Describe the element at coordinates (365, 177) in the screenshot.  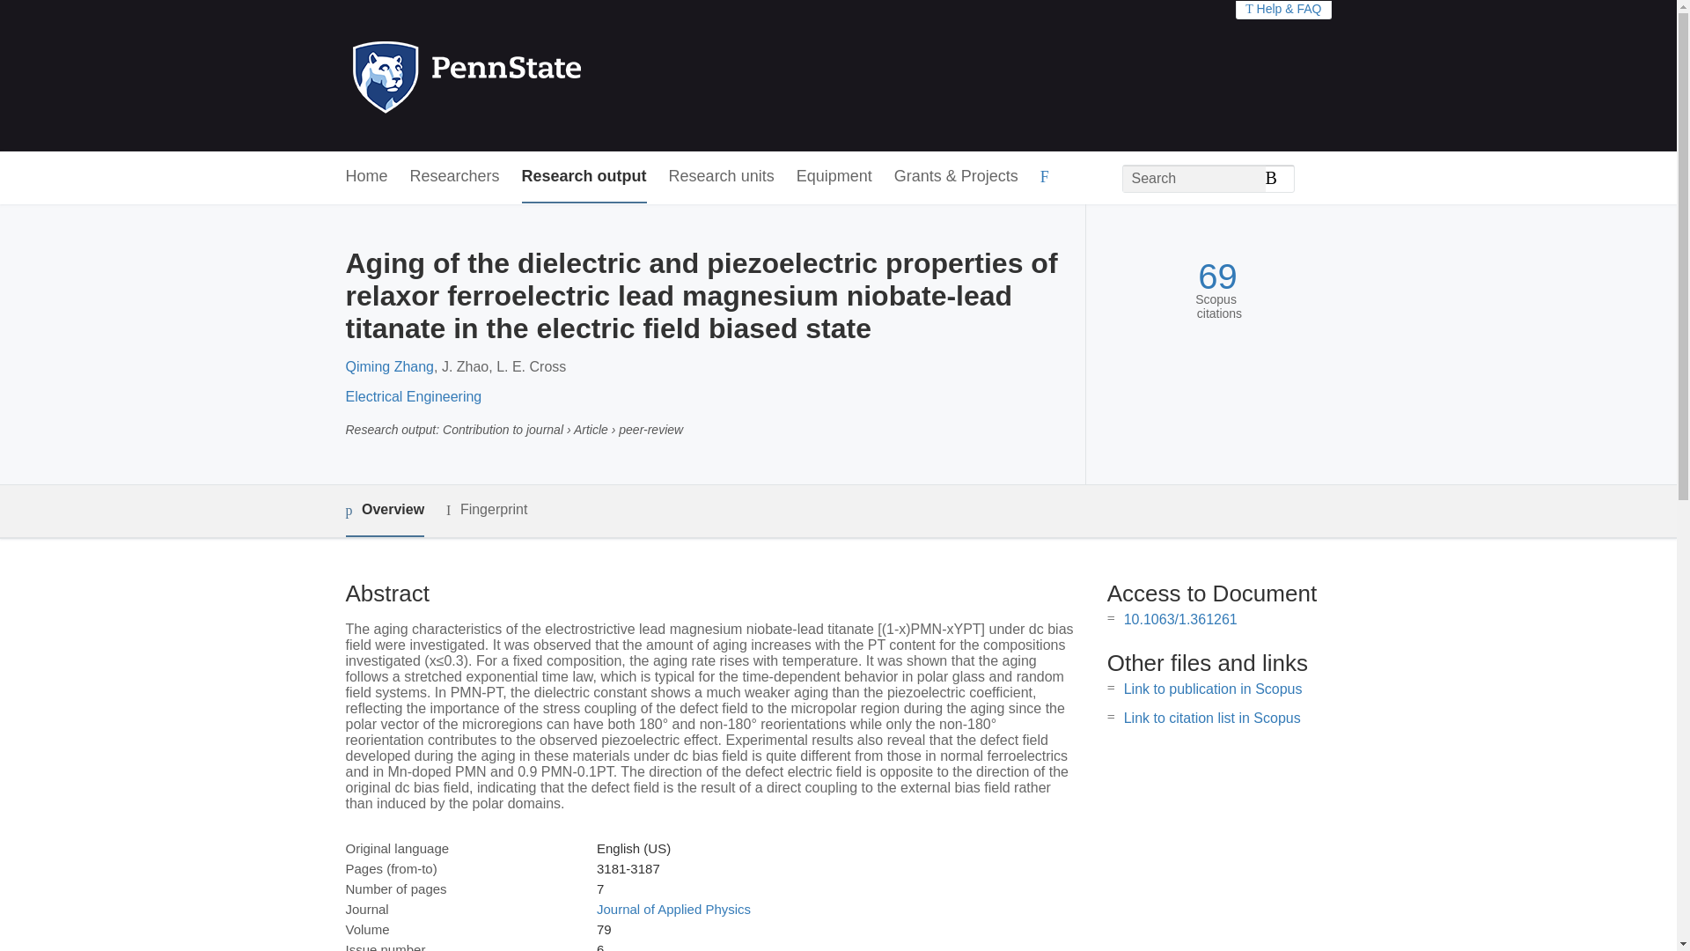
I see `Home` at that location.